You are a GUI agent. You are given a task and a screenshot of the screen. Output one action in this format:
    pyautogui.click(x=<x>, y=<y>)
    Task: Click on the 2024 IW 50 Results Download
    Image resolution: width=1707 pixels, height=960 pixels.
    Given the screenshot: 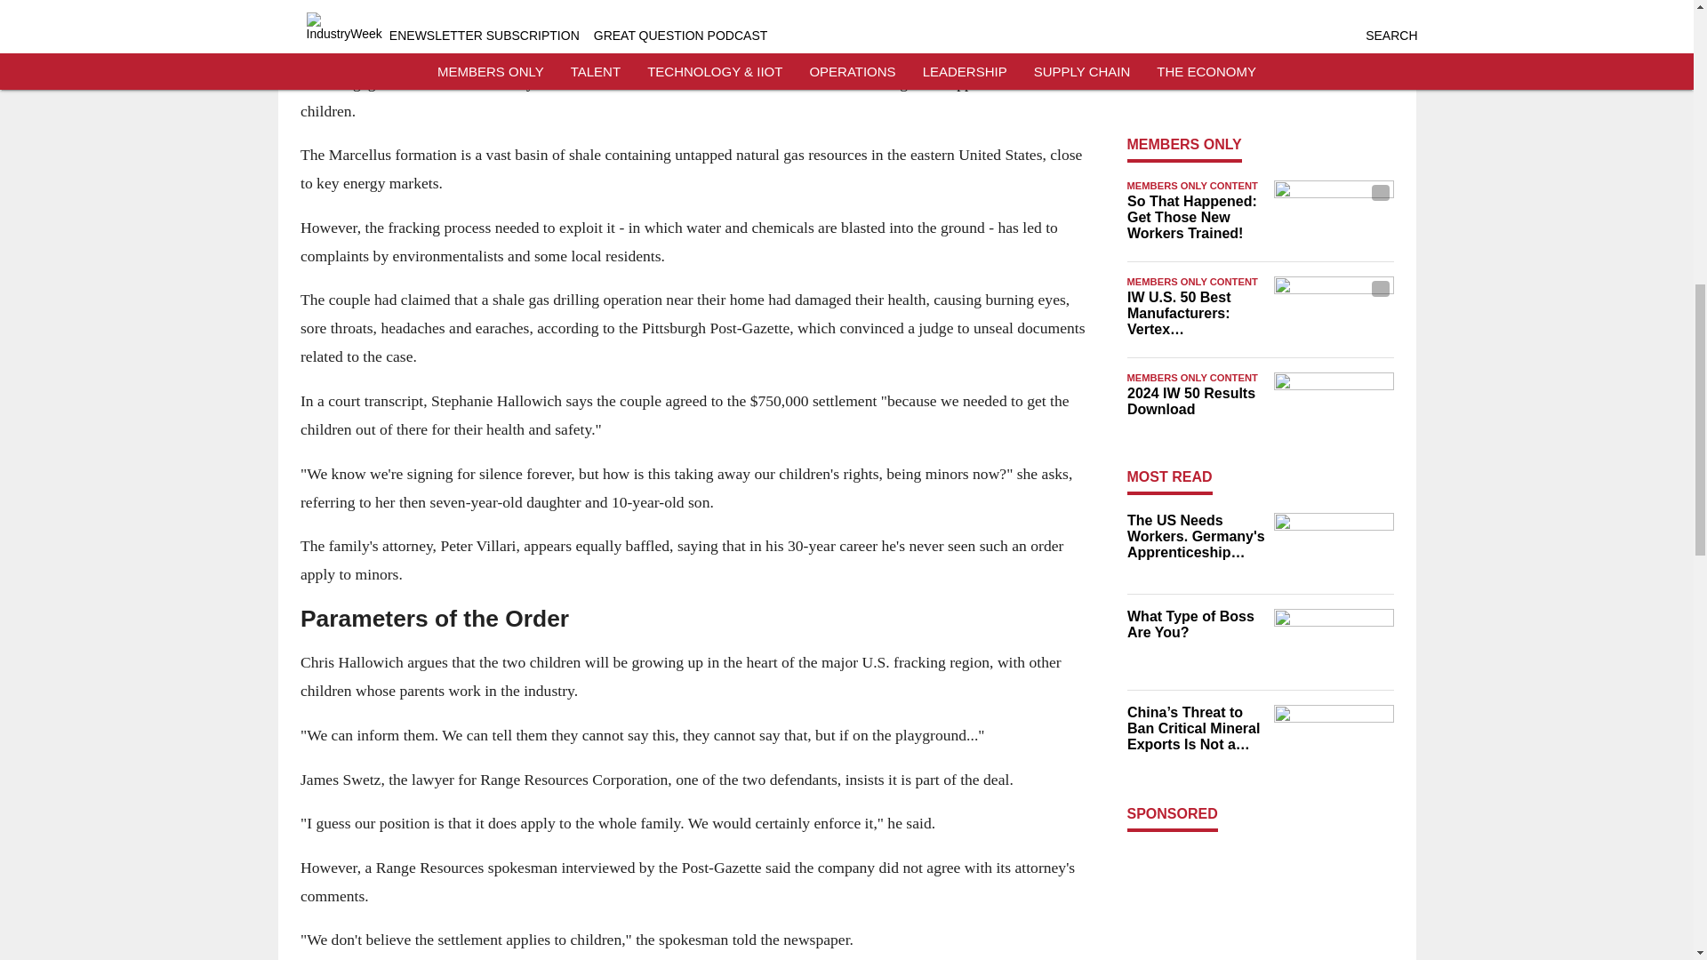 What is the action you would take?
    pyautogui.click(x=1195, y=402)
    